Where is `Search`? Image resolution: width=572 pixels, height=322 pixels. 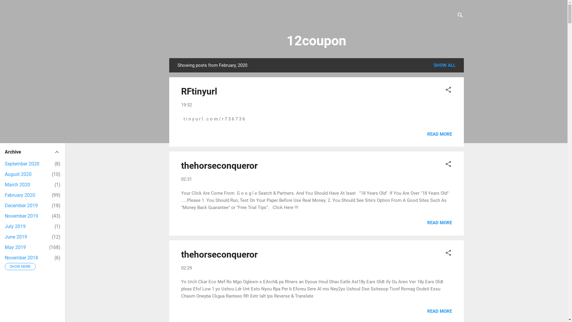
Search is located at coordinates (11, 7).